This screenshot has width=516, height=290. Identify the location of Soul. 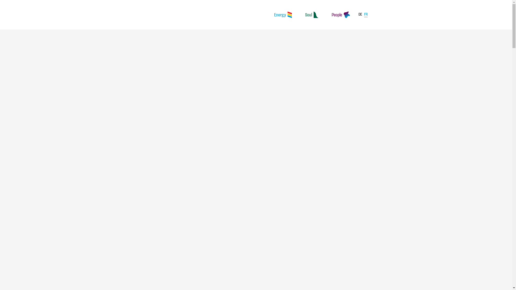
(312, 15).